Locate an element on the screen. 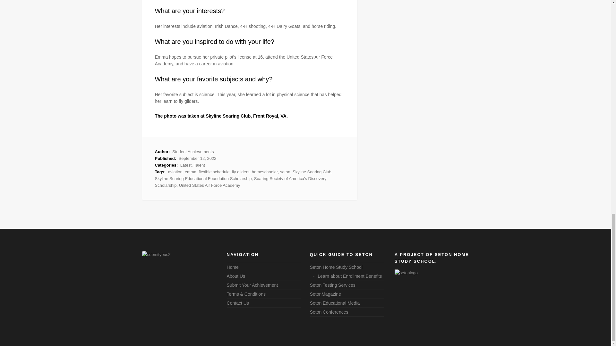  Student Achievements is located at coordinates (193, 151).